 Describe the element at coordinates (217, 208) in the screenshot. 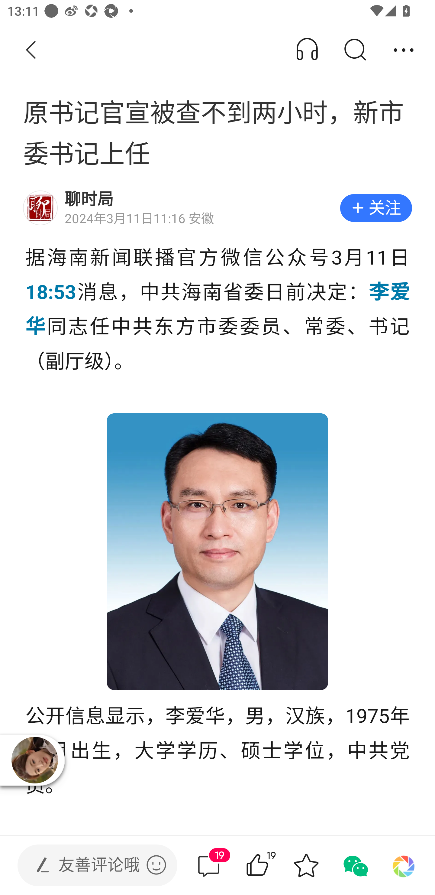

I see `聊时局 2024年3月11日11:16 安徽  关注` at that location.